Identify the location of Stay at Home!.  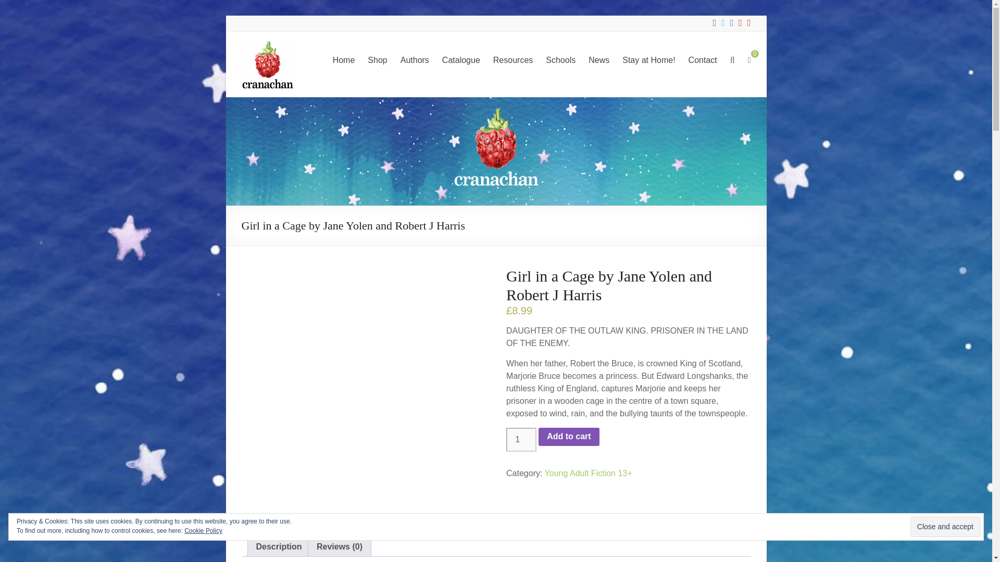
(648, 60).